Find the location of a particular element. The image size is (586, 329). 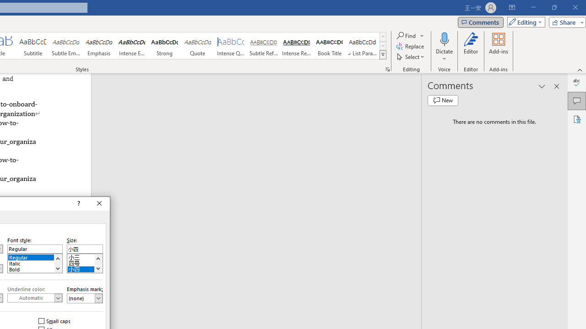

Comments is located at coordinates (480, 22).